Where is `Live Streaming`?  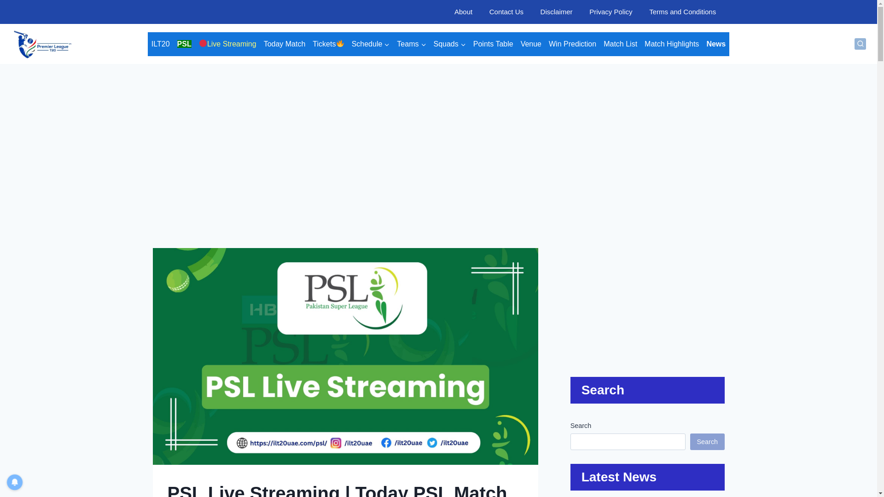
Live Streaming is located at coordinates (227, 44).